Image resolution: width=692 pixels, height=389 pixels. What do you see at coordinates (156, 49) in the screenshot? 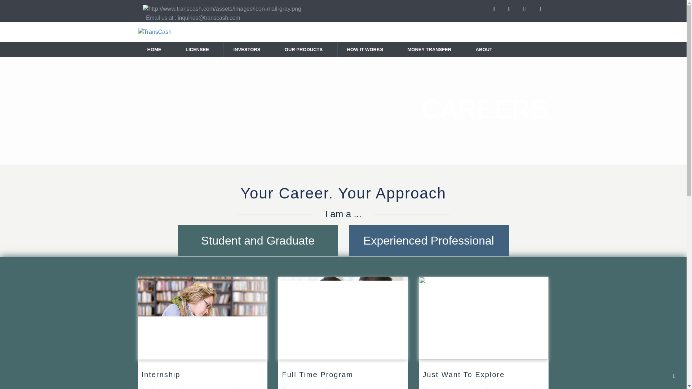
I see `HOME` at bounding box center [156, 49].